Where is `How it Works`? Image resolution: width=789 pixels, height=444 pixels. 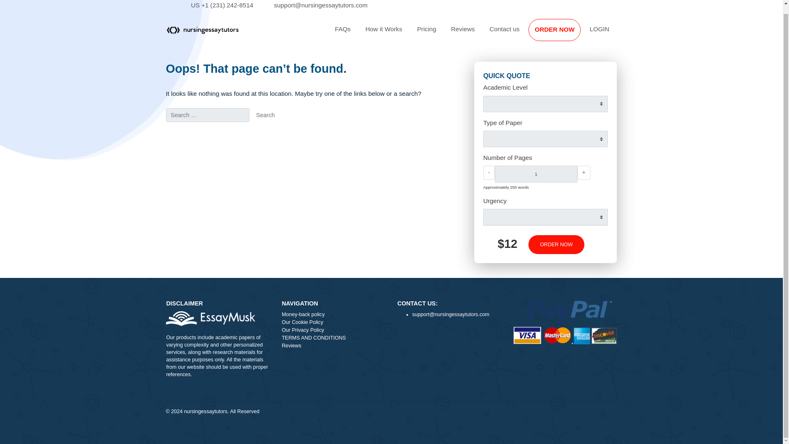
How it Works is located at coordinates (427, 33).